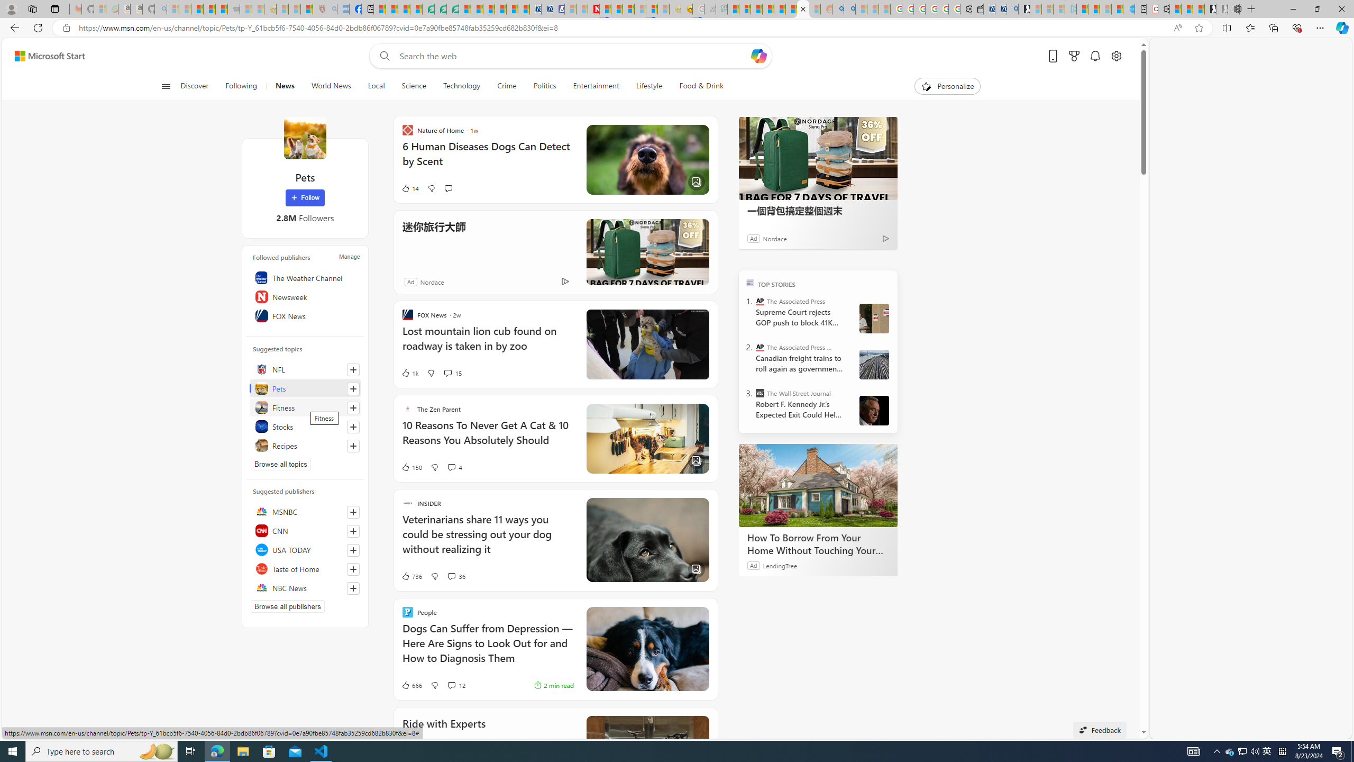 This screenshot has height=762, width=1354. I want to click on Entertainment, so click(596, 86).